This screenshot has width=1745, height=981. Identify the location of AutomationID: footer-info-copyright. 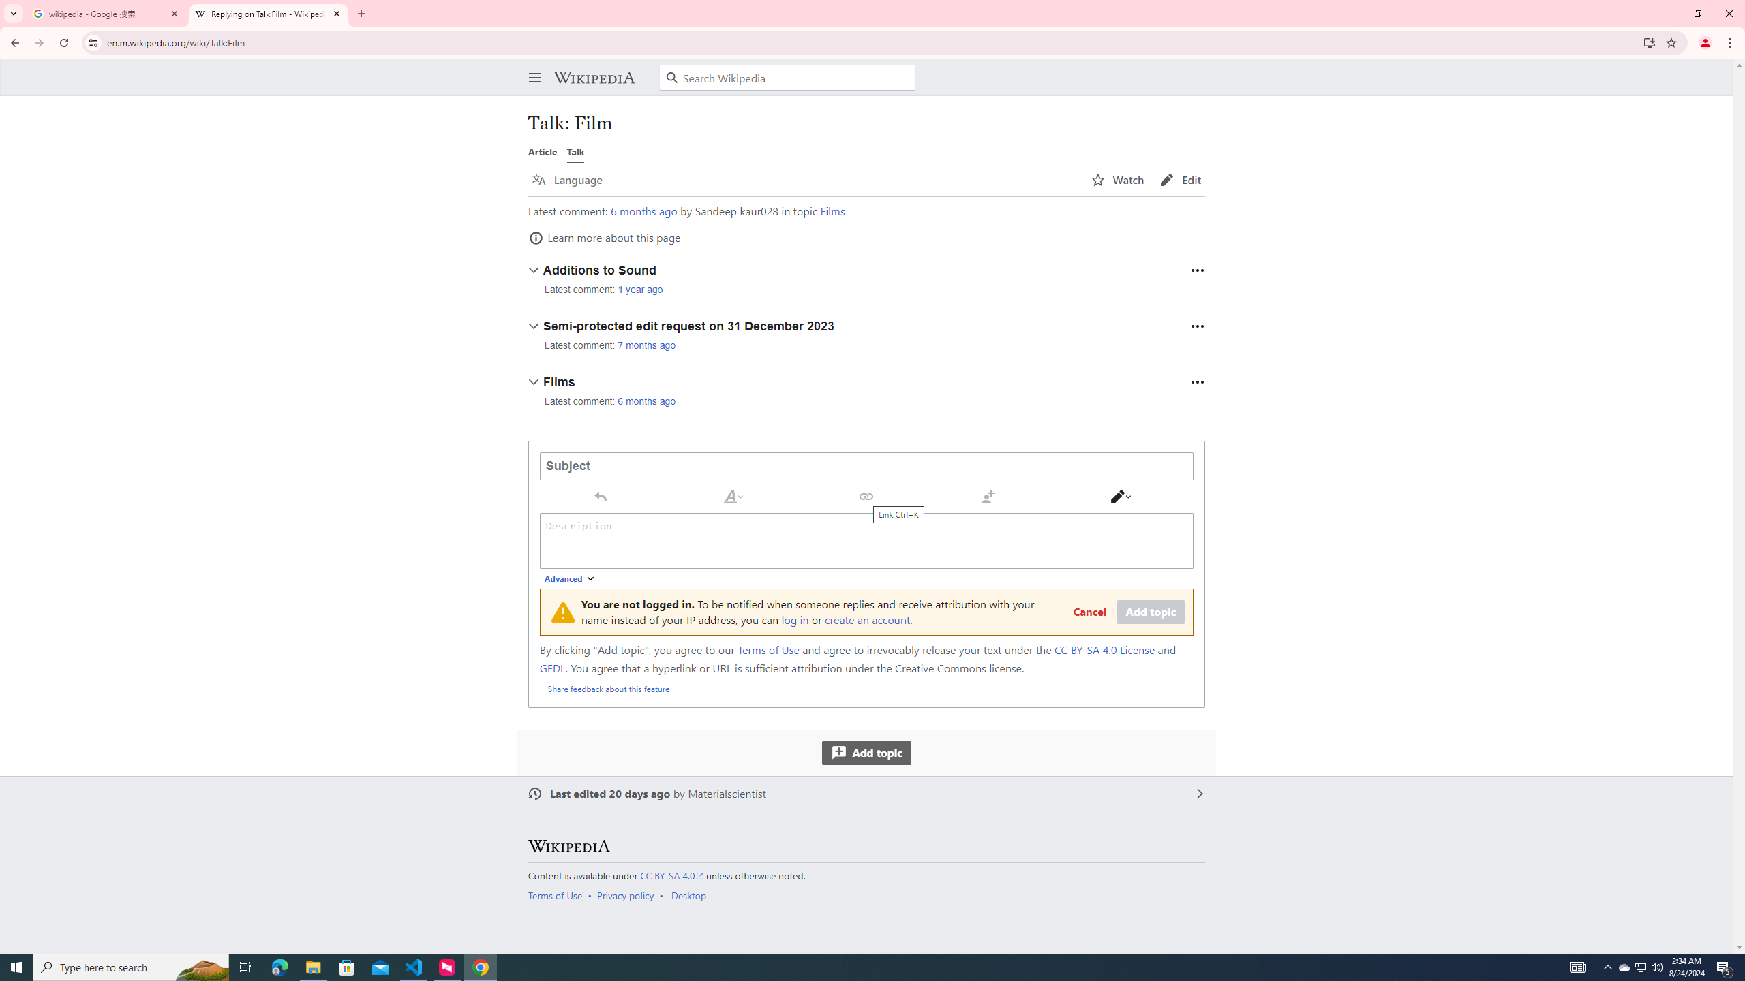
(864, 876).